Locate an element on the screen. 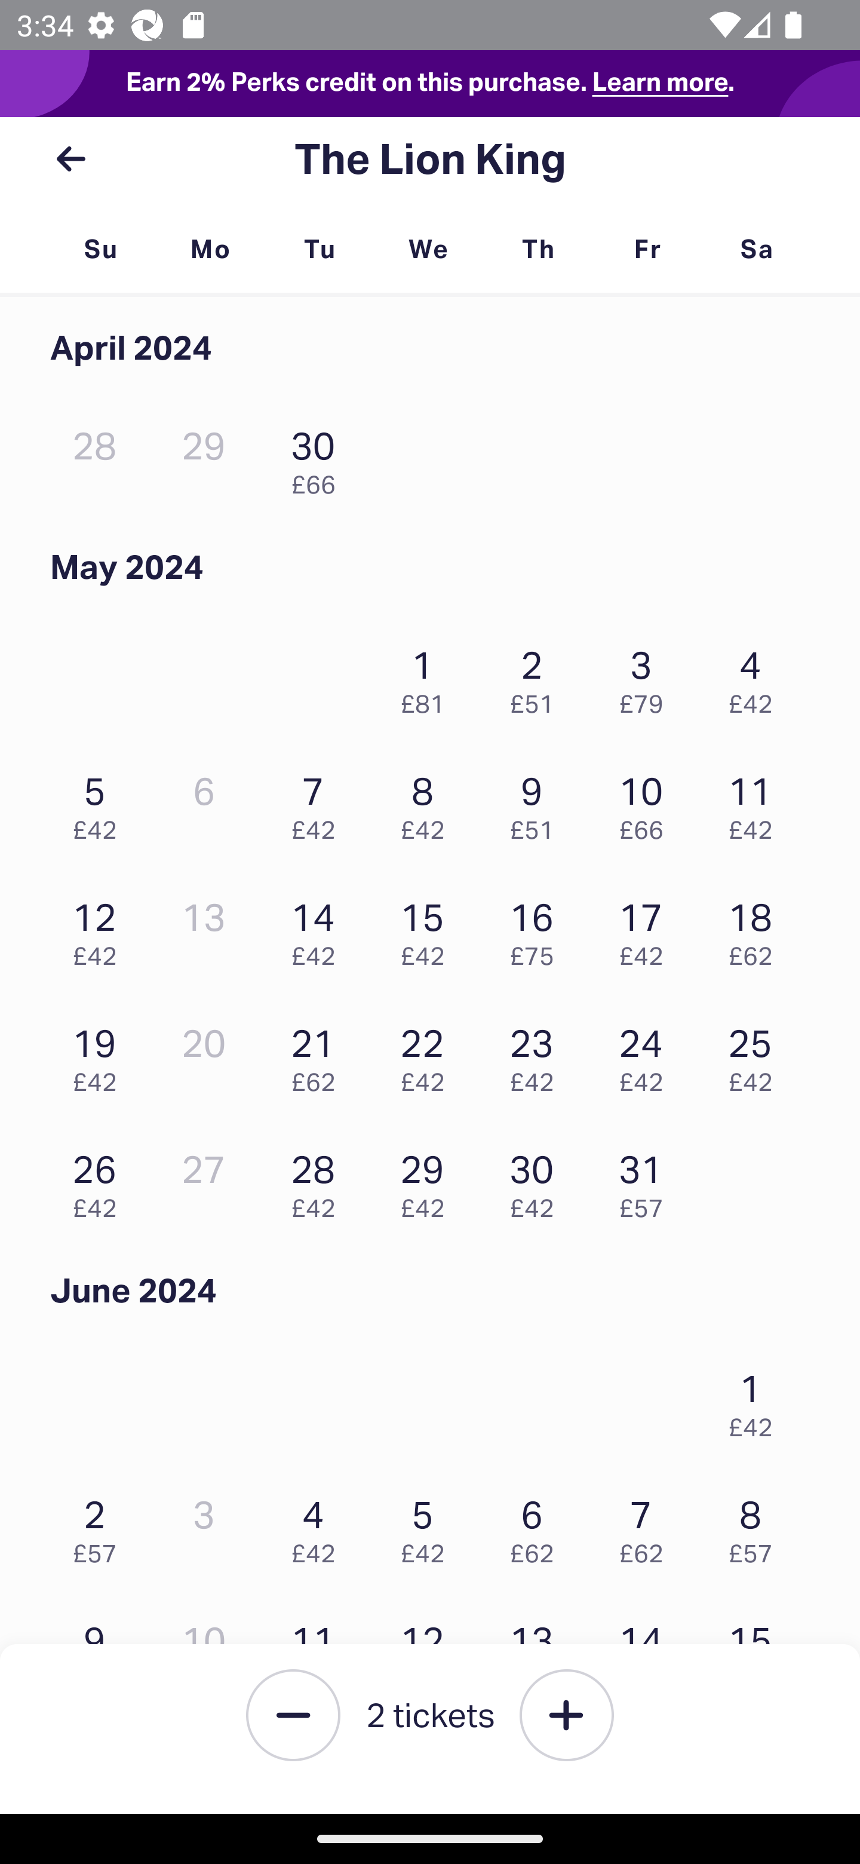 The image size is (860, 1864). 5 £42 is located at coordinates (429, 1526).